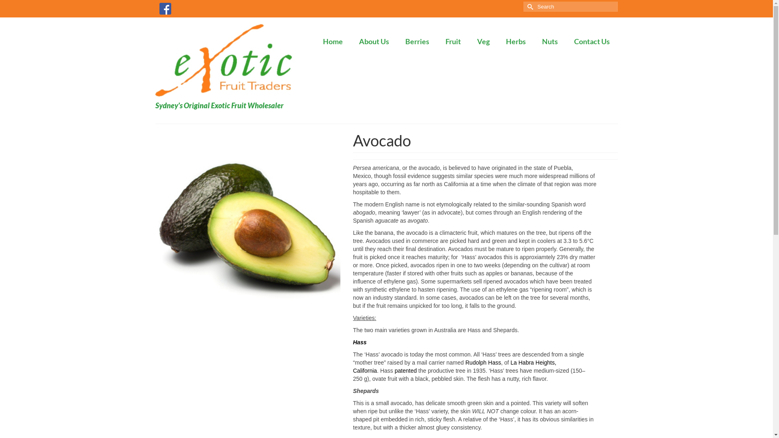  I want to click on Fruit, so click(453, 41).